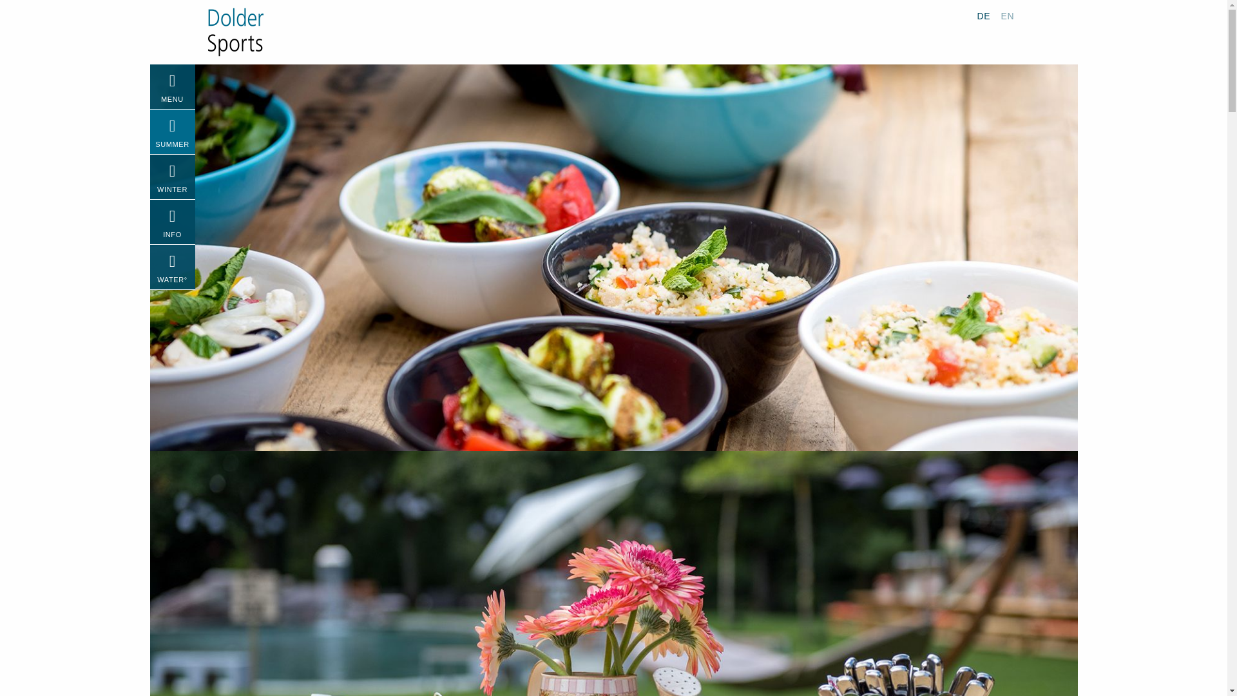 The height and width of the screenshot is (696, 1237). What do you see at coordinates (983, 15) in the screenshot?
I see `DE` at bounding box center [983, 15].